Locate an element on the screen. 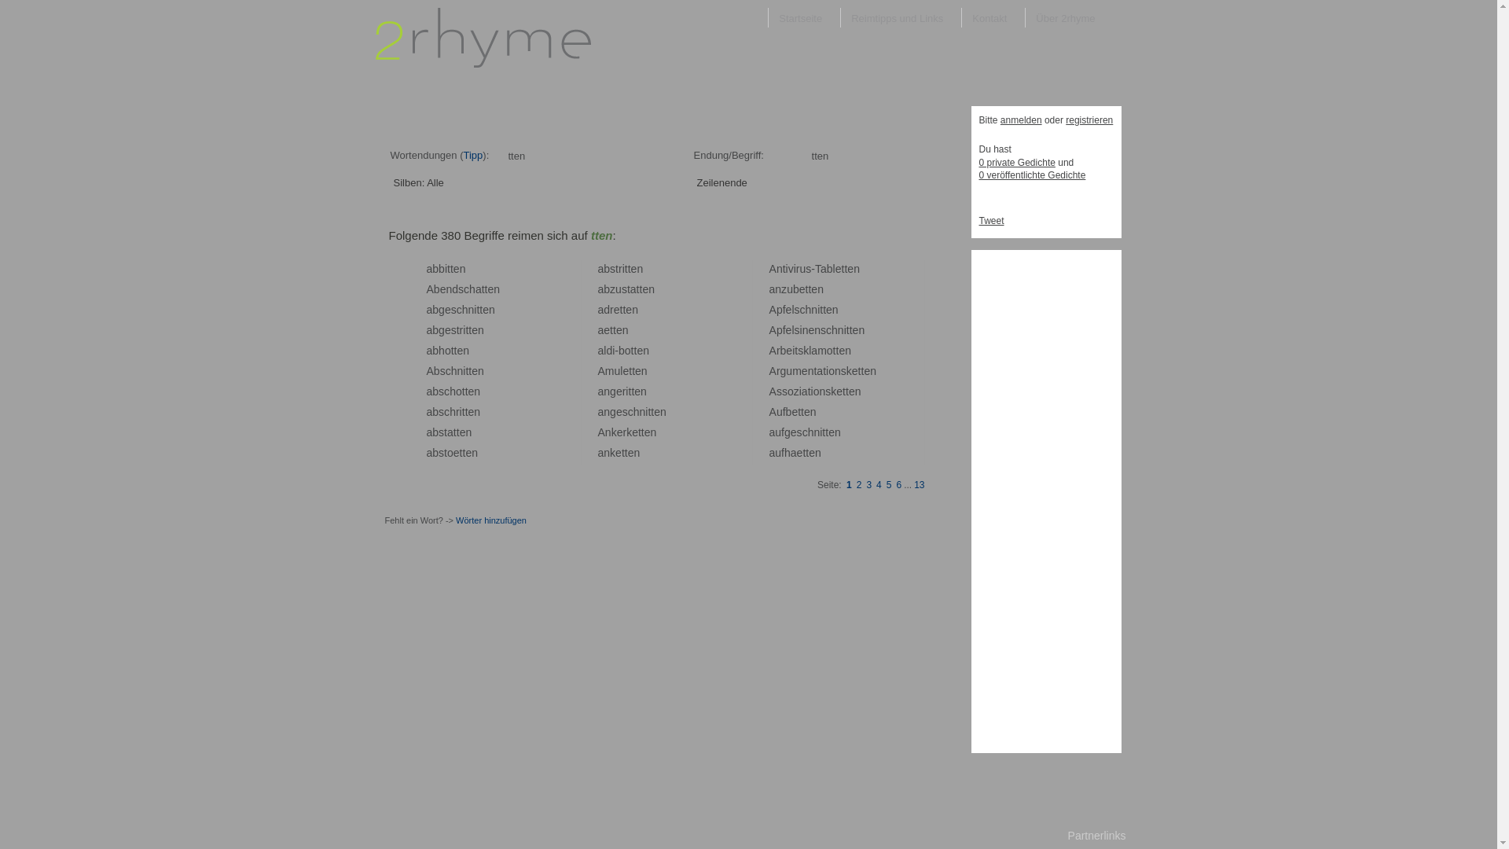  n is located at coordinates (811, 371).